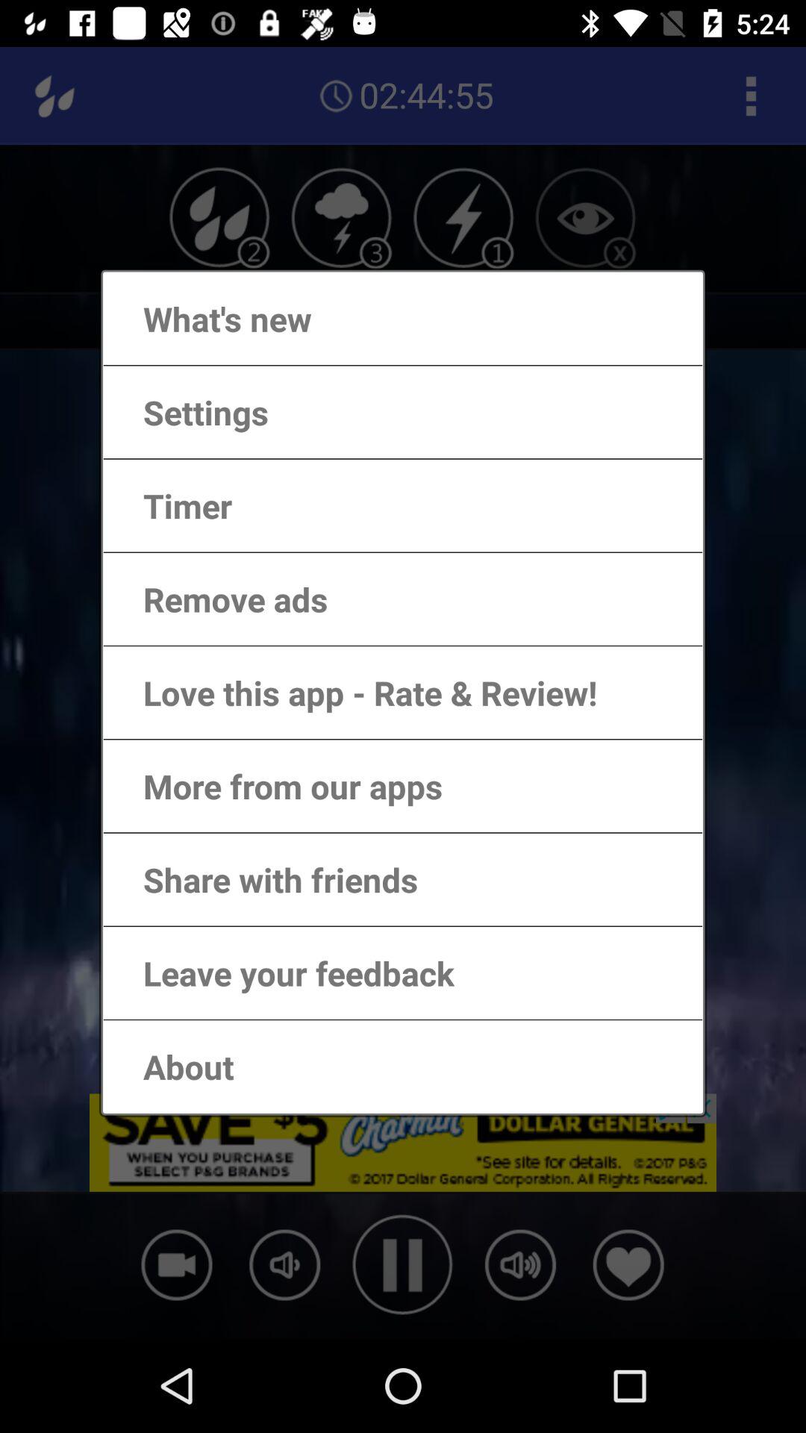  What do you see at coordinates (221, 599) in the screenshot?
I see `press the remove ads item` at bounding box center [221, 599].